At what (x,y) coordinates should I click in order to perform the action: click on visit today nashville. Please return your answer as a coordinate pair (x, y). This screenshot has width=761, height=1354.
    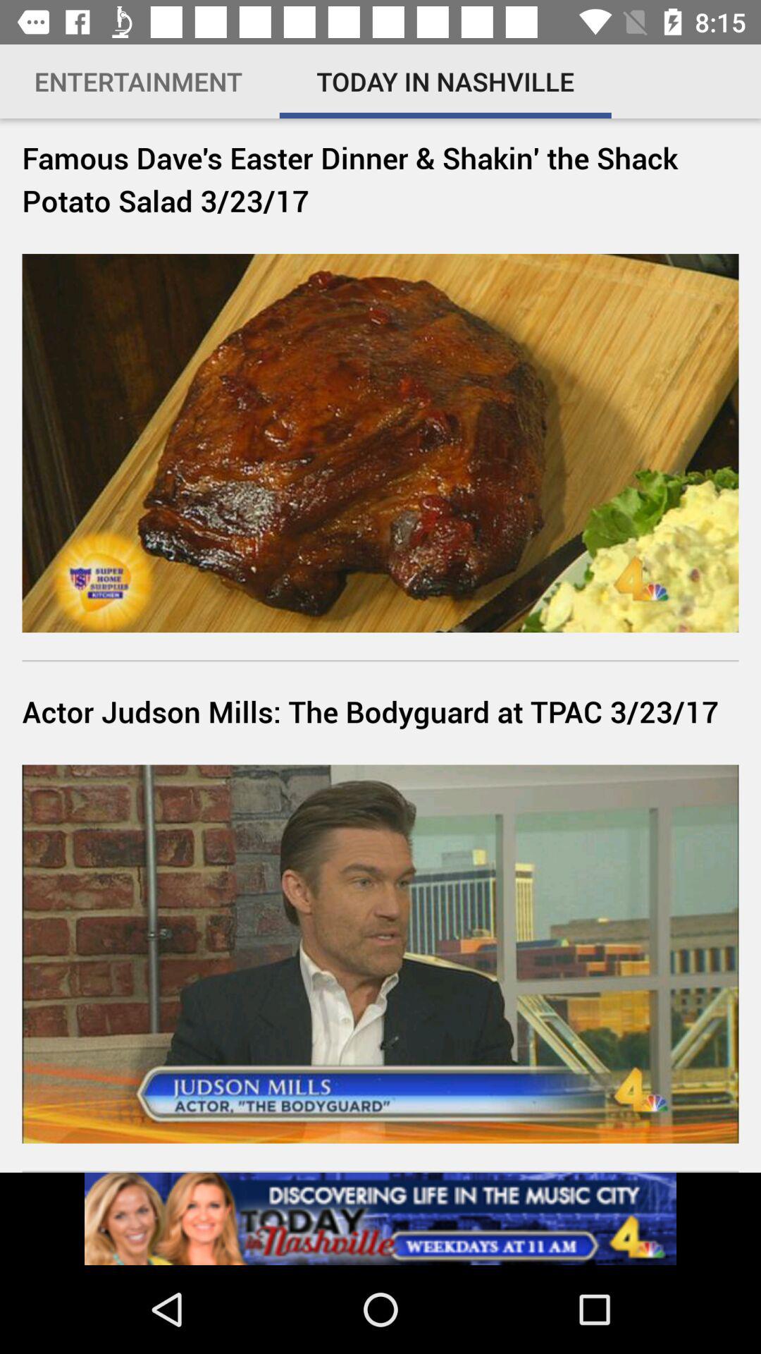
    Looking at the image, I should click on (380, 1219).